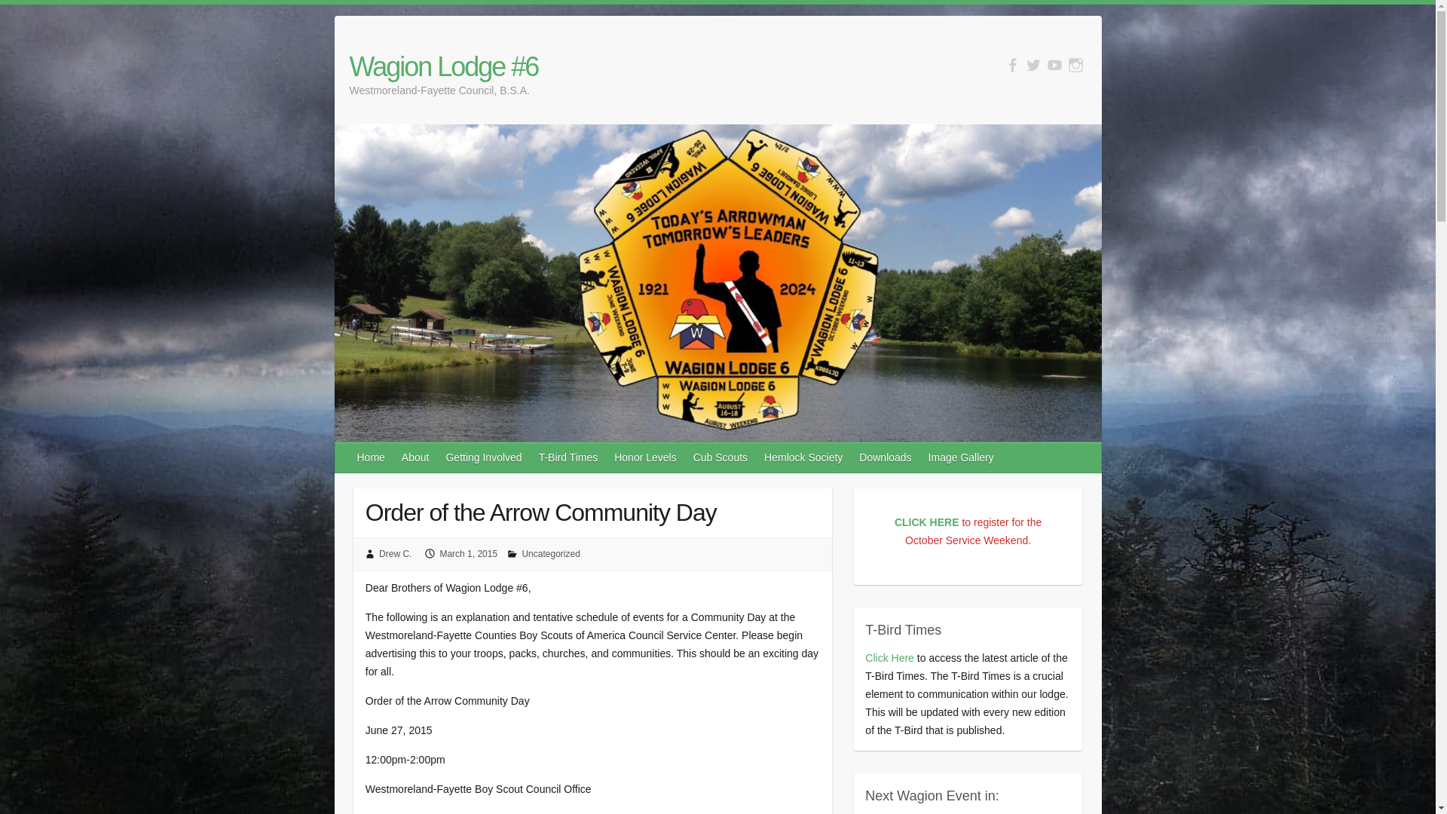 Image resolution: width=1447 pixels, height=814 pixels. Describe the element at coordinates (962, 457) in the screenshot. I see `Image Gallery` at that location.